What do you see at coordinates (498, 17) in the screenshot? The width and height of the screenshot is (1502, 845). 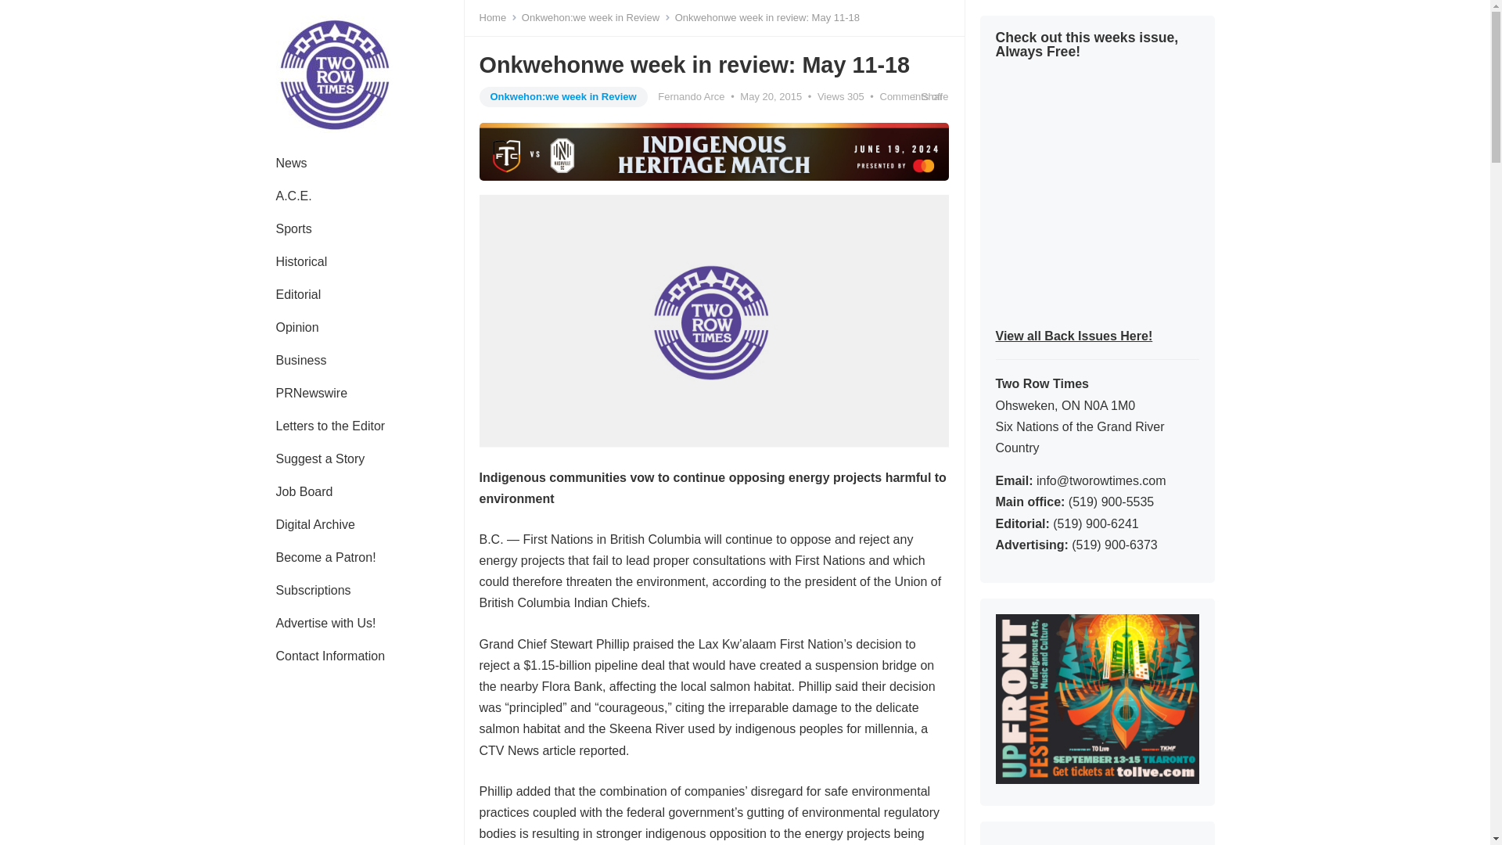 I see `Home` at bounding box center [498, 17].